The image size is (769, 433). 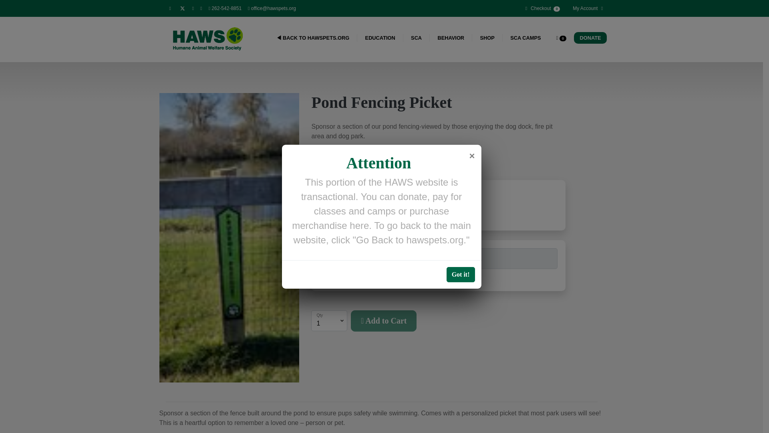 What do you see at coordinates (590, 38) in the screenshot?
I see `DONATE` at bounding box center [590, 38].